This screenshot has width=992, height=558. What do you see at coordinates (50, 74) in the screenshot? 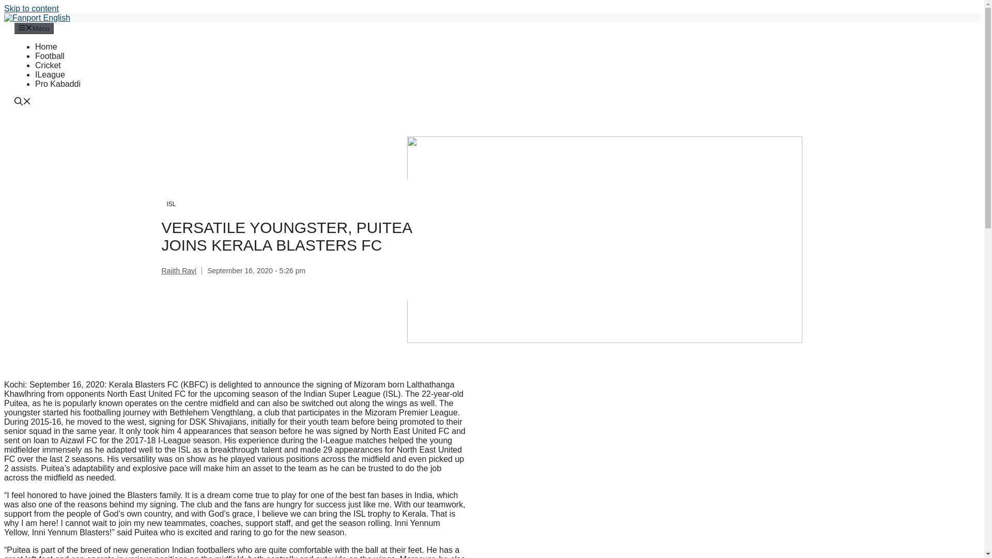
I see `ILeague` at bounding box center [50, 74].